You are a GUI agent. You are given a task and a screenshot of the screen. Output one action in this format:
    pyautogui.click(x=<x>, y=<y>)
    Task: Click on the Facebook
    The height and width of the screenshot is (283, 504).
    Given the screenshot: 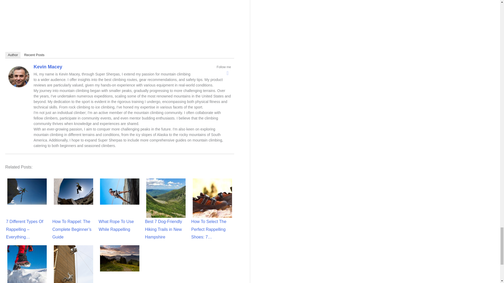 What is the action you would take?
    pyautogui.click(x=227, y=73)
    